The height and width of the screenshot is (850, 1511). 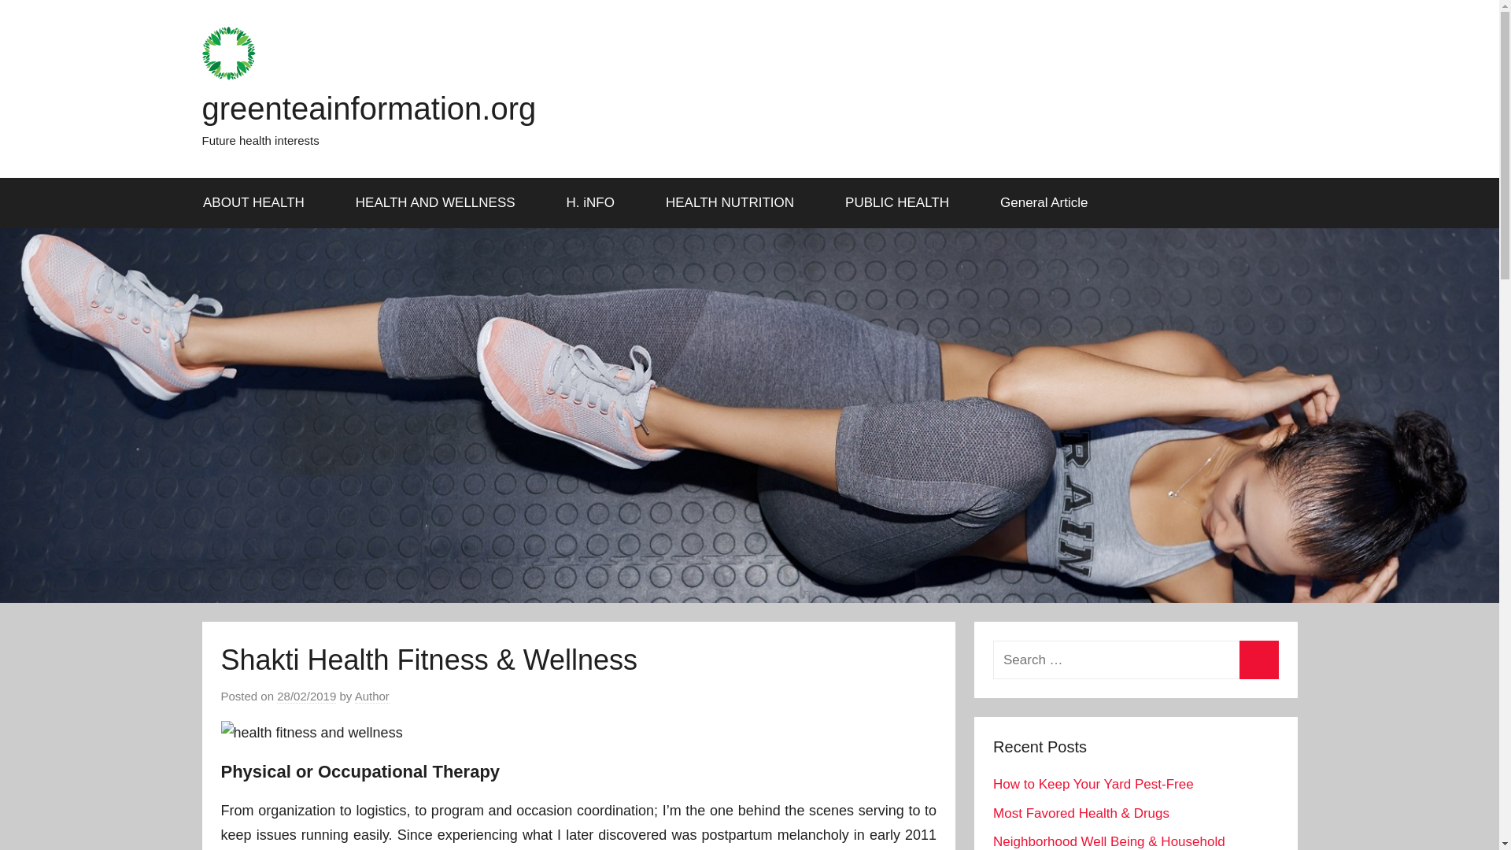 I want to click on HEALTH NUTRITION, so click(x=735, y=203).